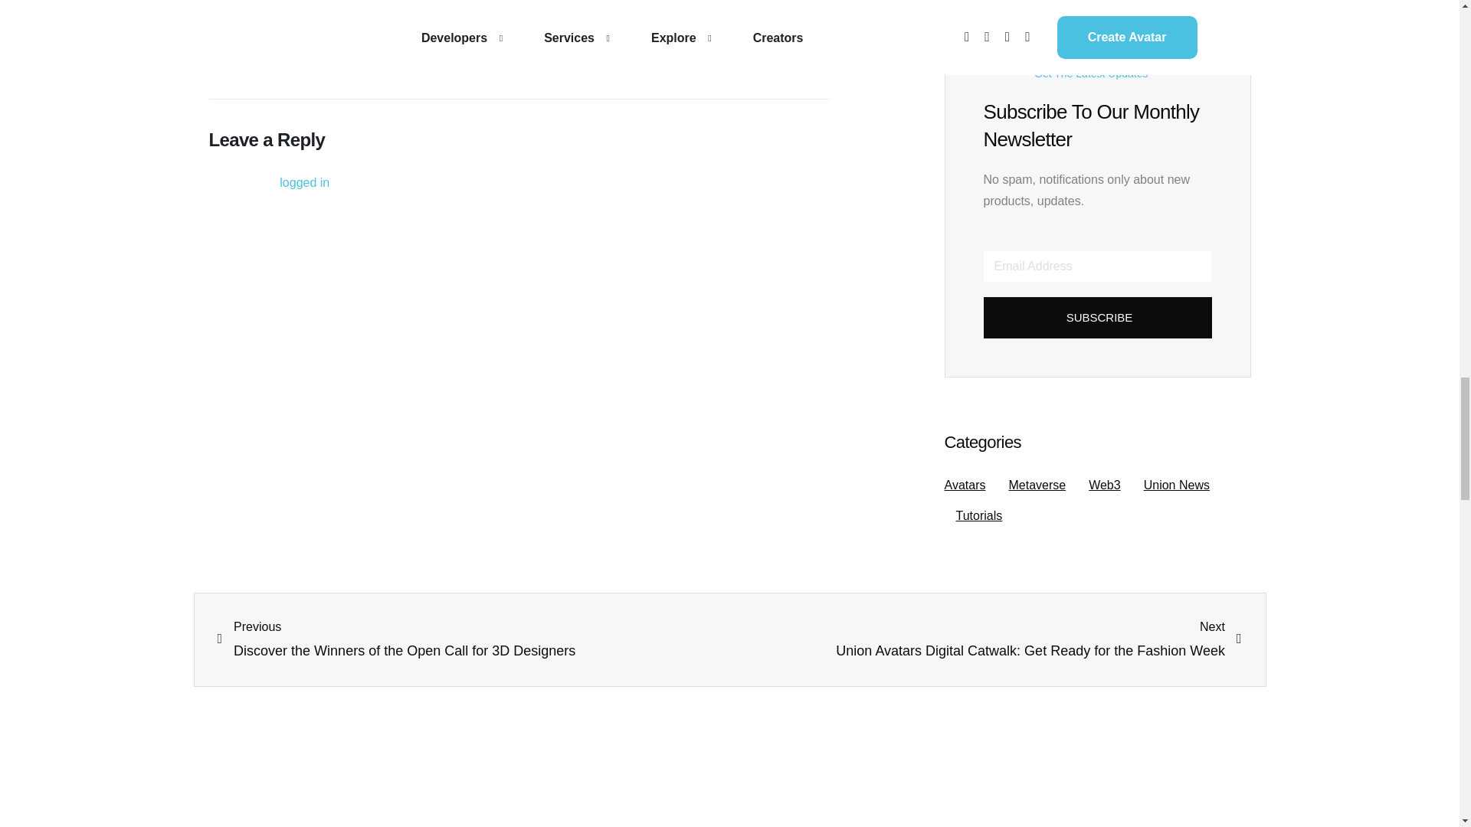 The width and height of the screenshot is (1471, 827). Describe the element at coordinates (304, 182) in the screenshot. I see `logged in` at that location.